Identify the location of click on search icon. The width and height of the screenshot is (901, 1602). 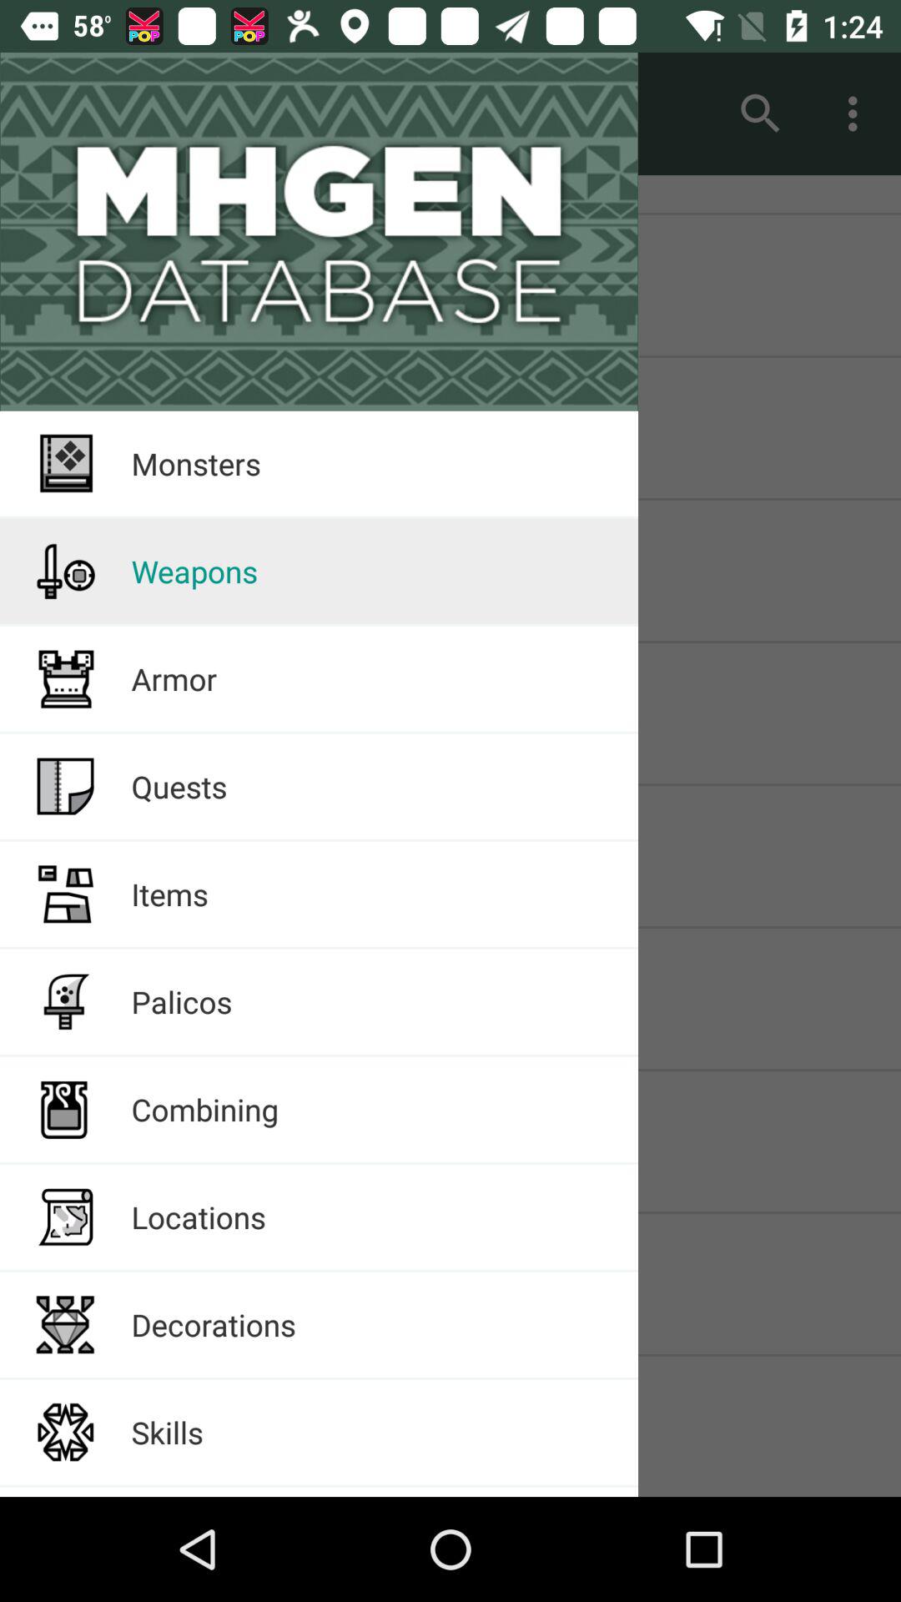
(761, 113).